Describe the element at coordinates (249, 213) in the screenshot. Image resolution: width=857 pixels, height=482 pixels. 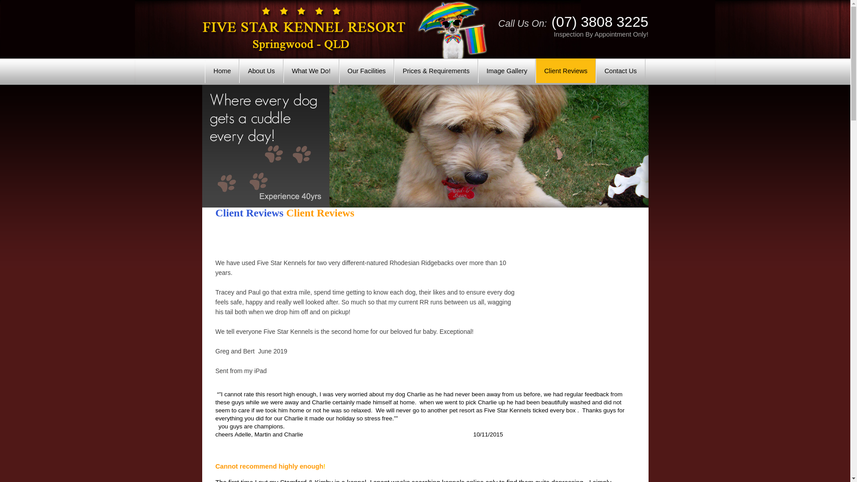
I see `Client Reviews` at that location.